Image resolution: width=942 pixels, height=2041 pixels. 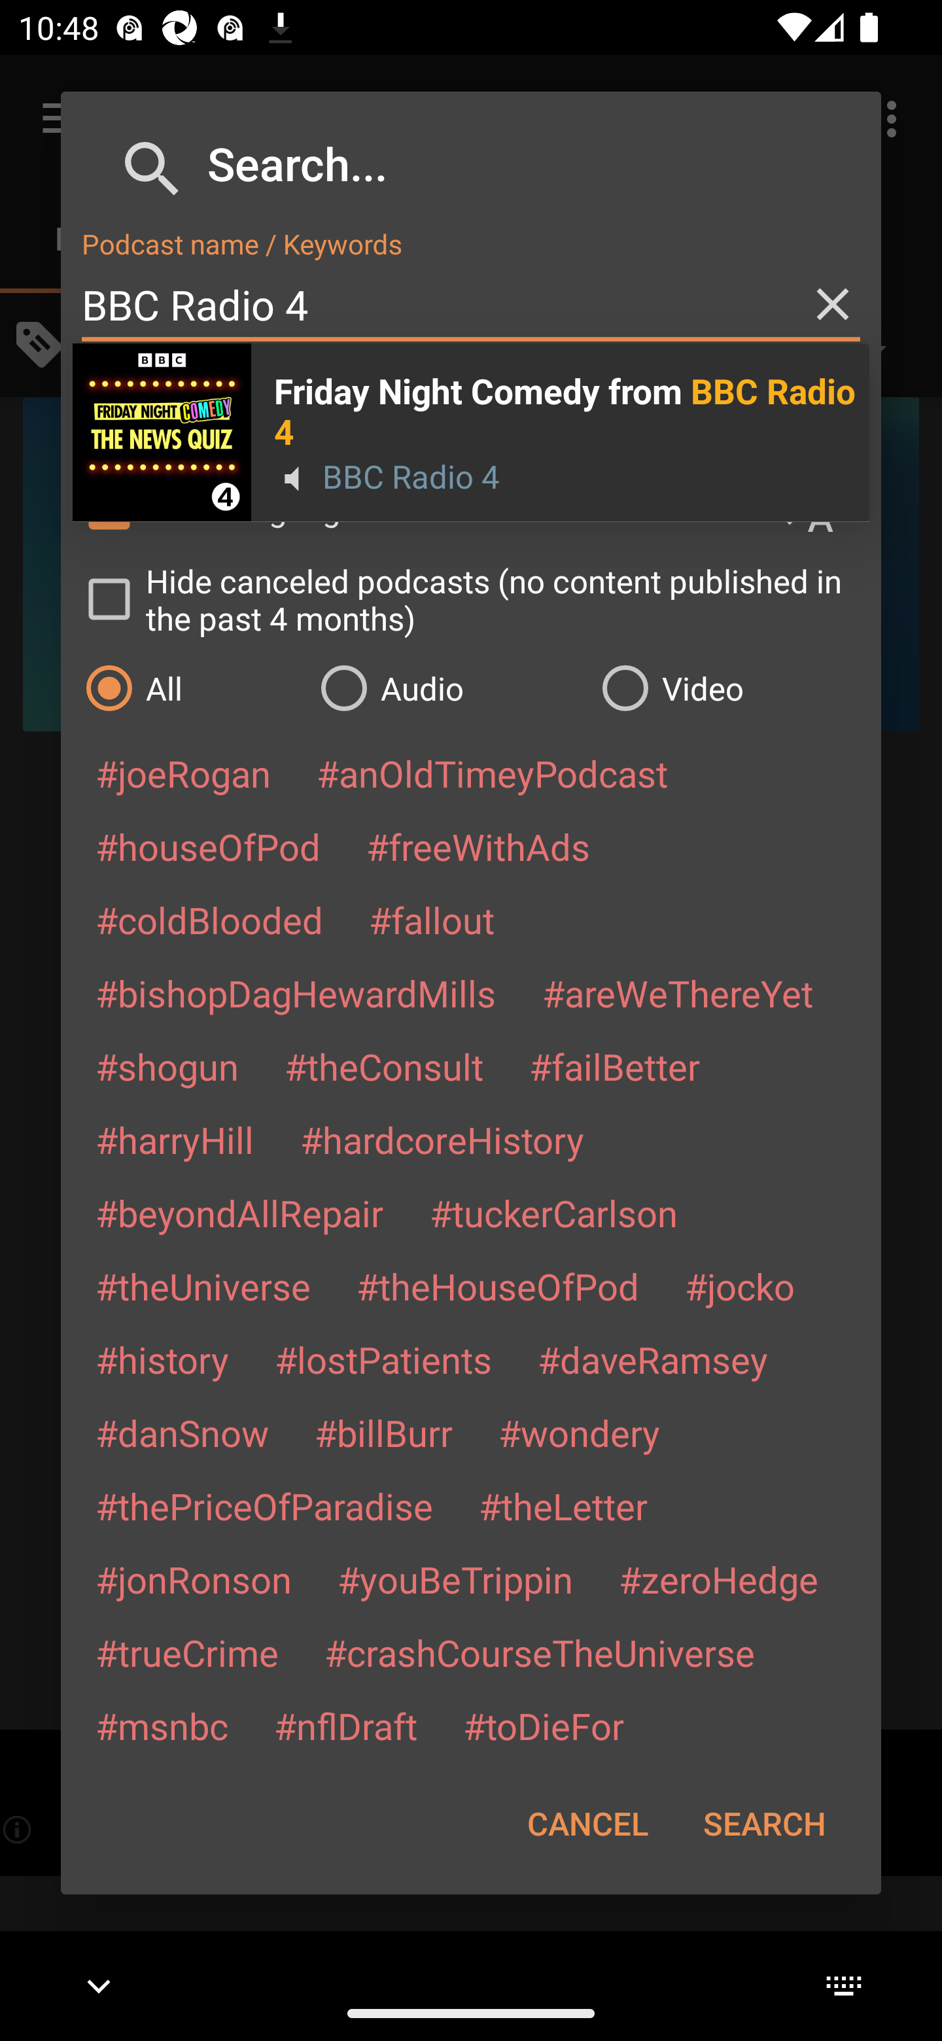 What do you see at coordinates (543, 1725) in the screenshot?
I see `#toDieFor` at bounding box center [543, 1725].